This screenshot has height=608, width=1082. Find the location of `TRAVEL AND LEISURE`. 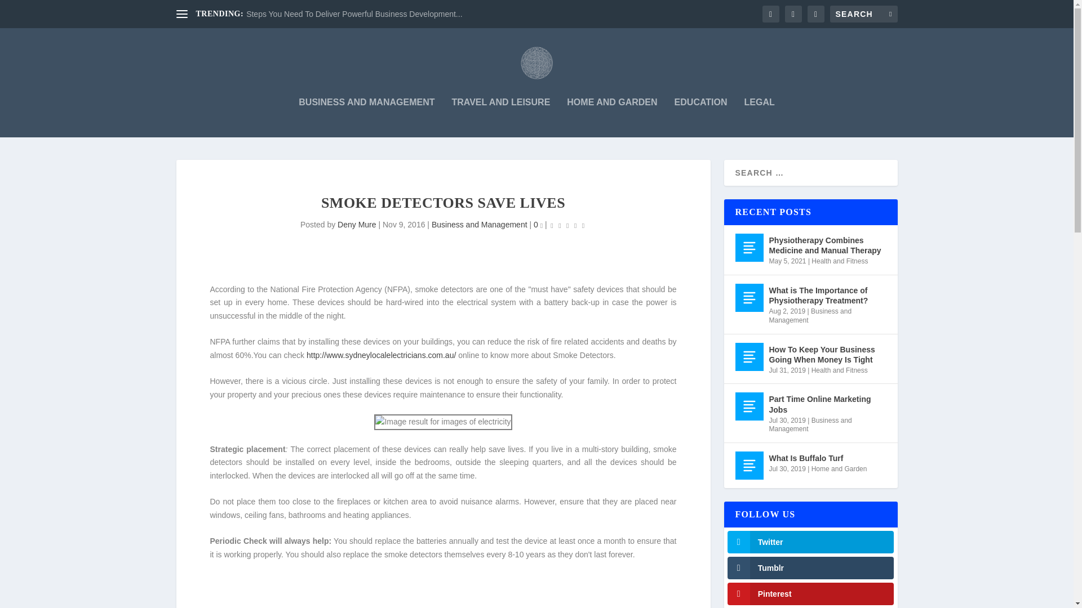

TRAVEL AND LEISURE is located at coordinates (500, 117).